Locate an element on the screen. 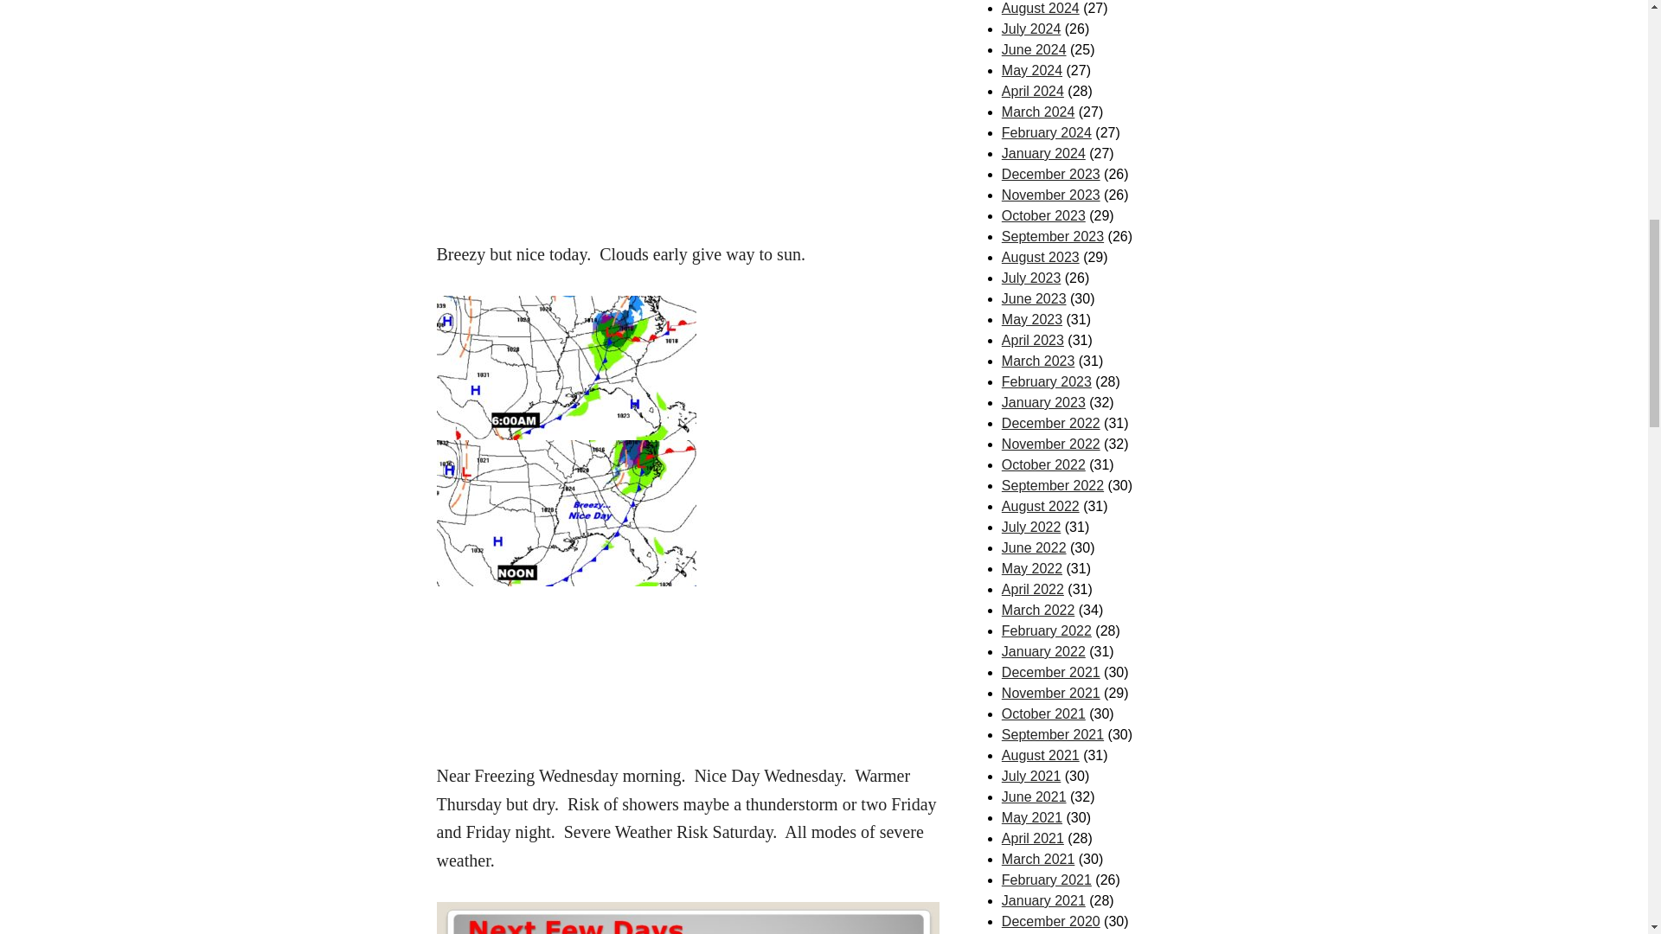 The height and width of the screenshot is (934, 1661). April 2023 is located at coordinates (1033, 339).